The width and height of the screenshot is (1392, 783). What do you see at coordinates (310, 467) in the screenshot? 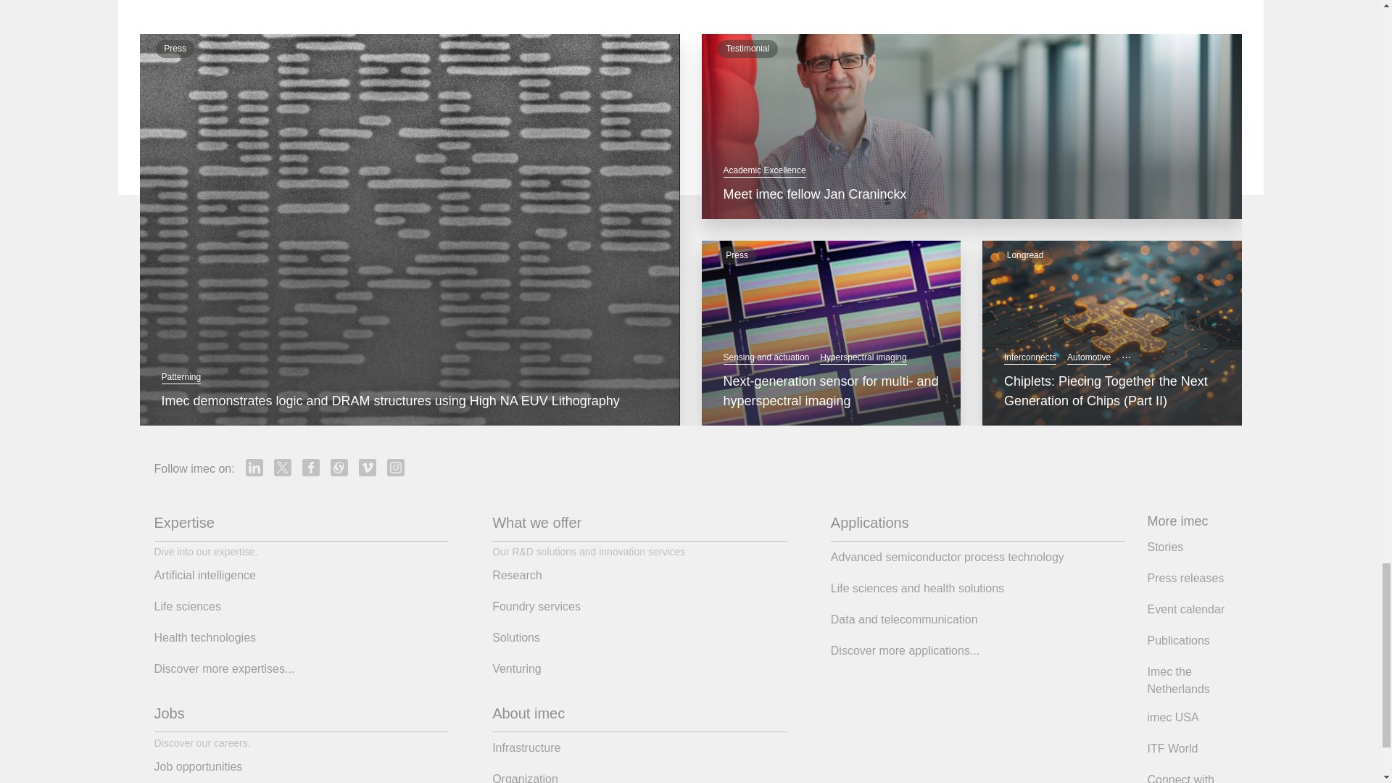
I see `Facebook` at bounding box center [310, 467].